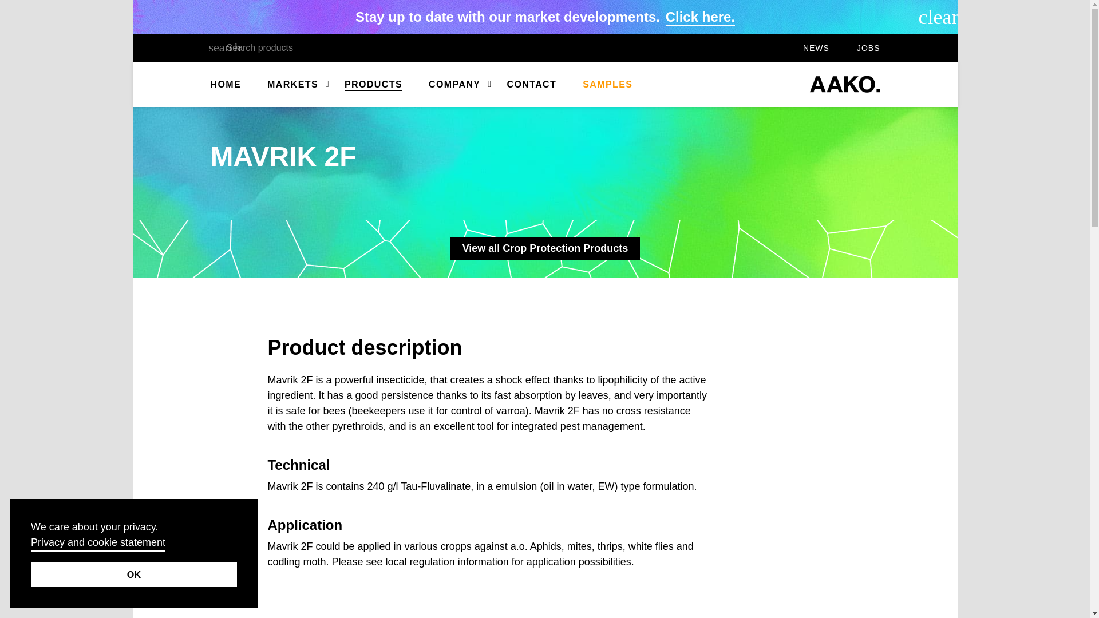  What do you see at coordinates (607, 85) in the screenshot?
I see `SAMPLES` at bounding box center [607, 85].